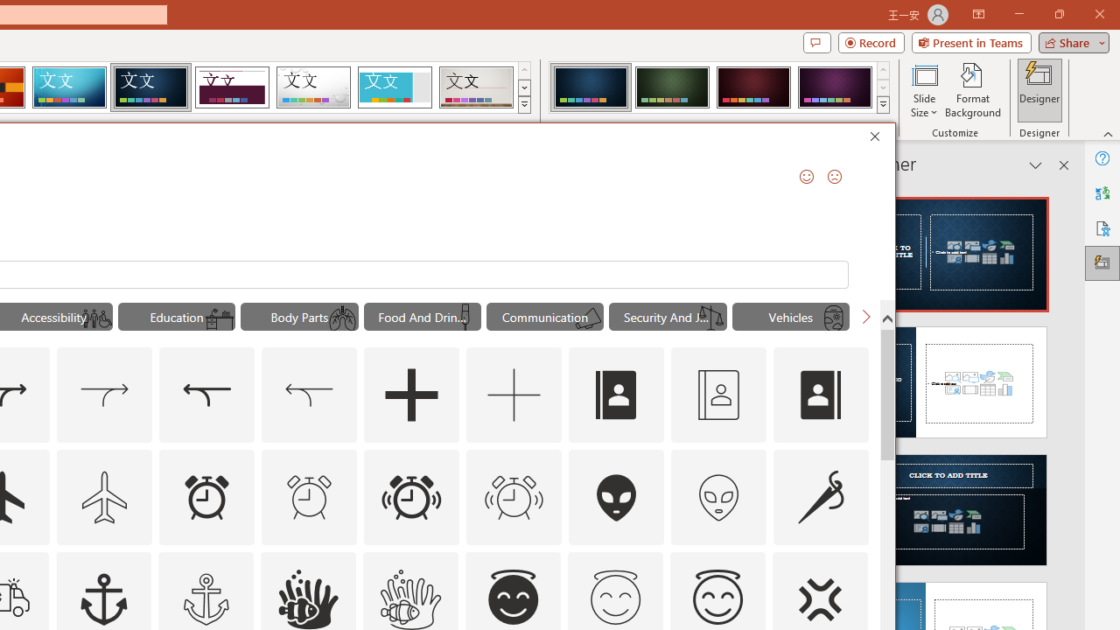  I want to click on Damask Variant 3, so click(753, 87).